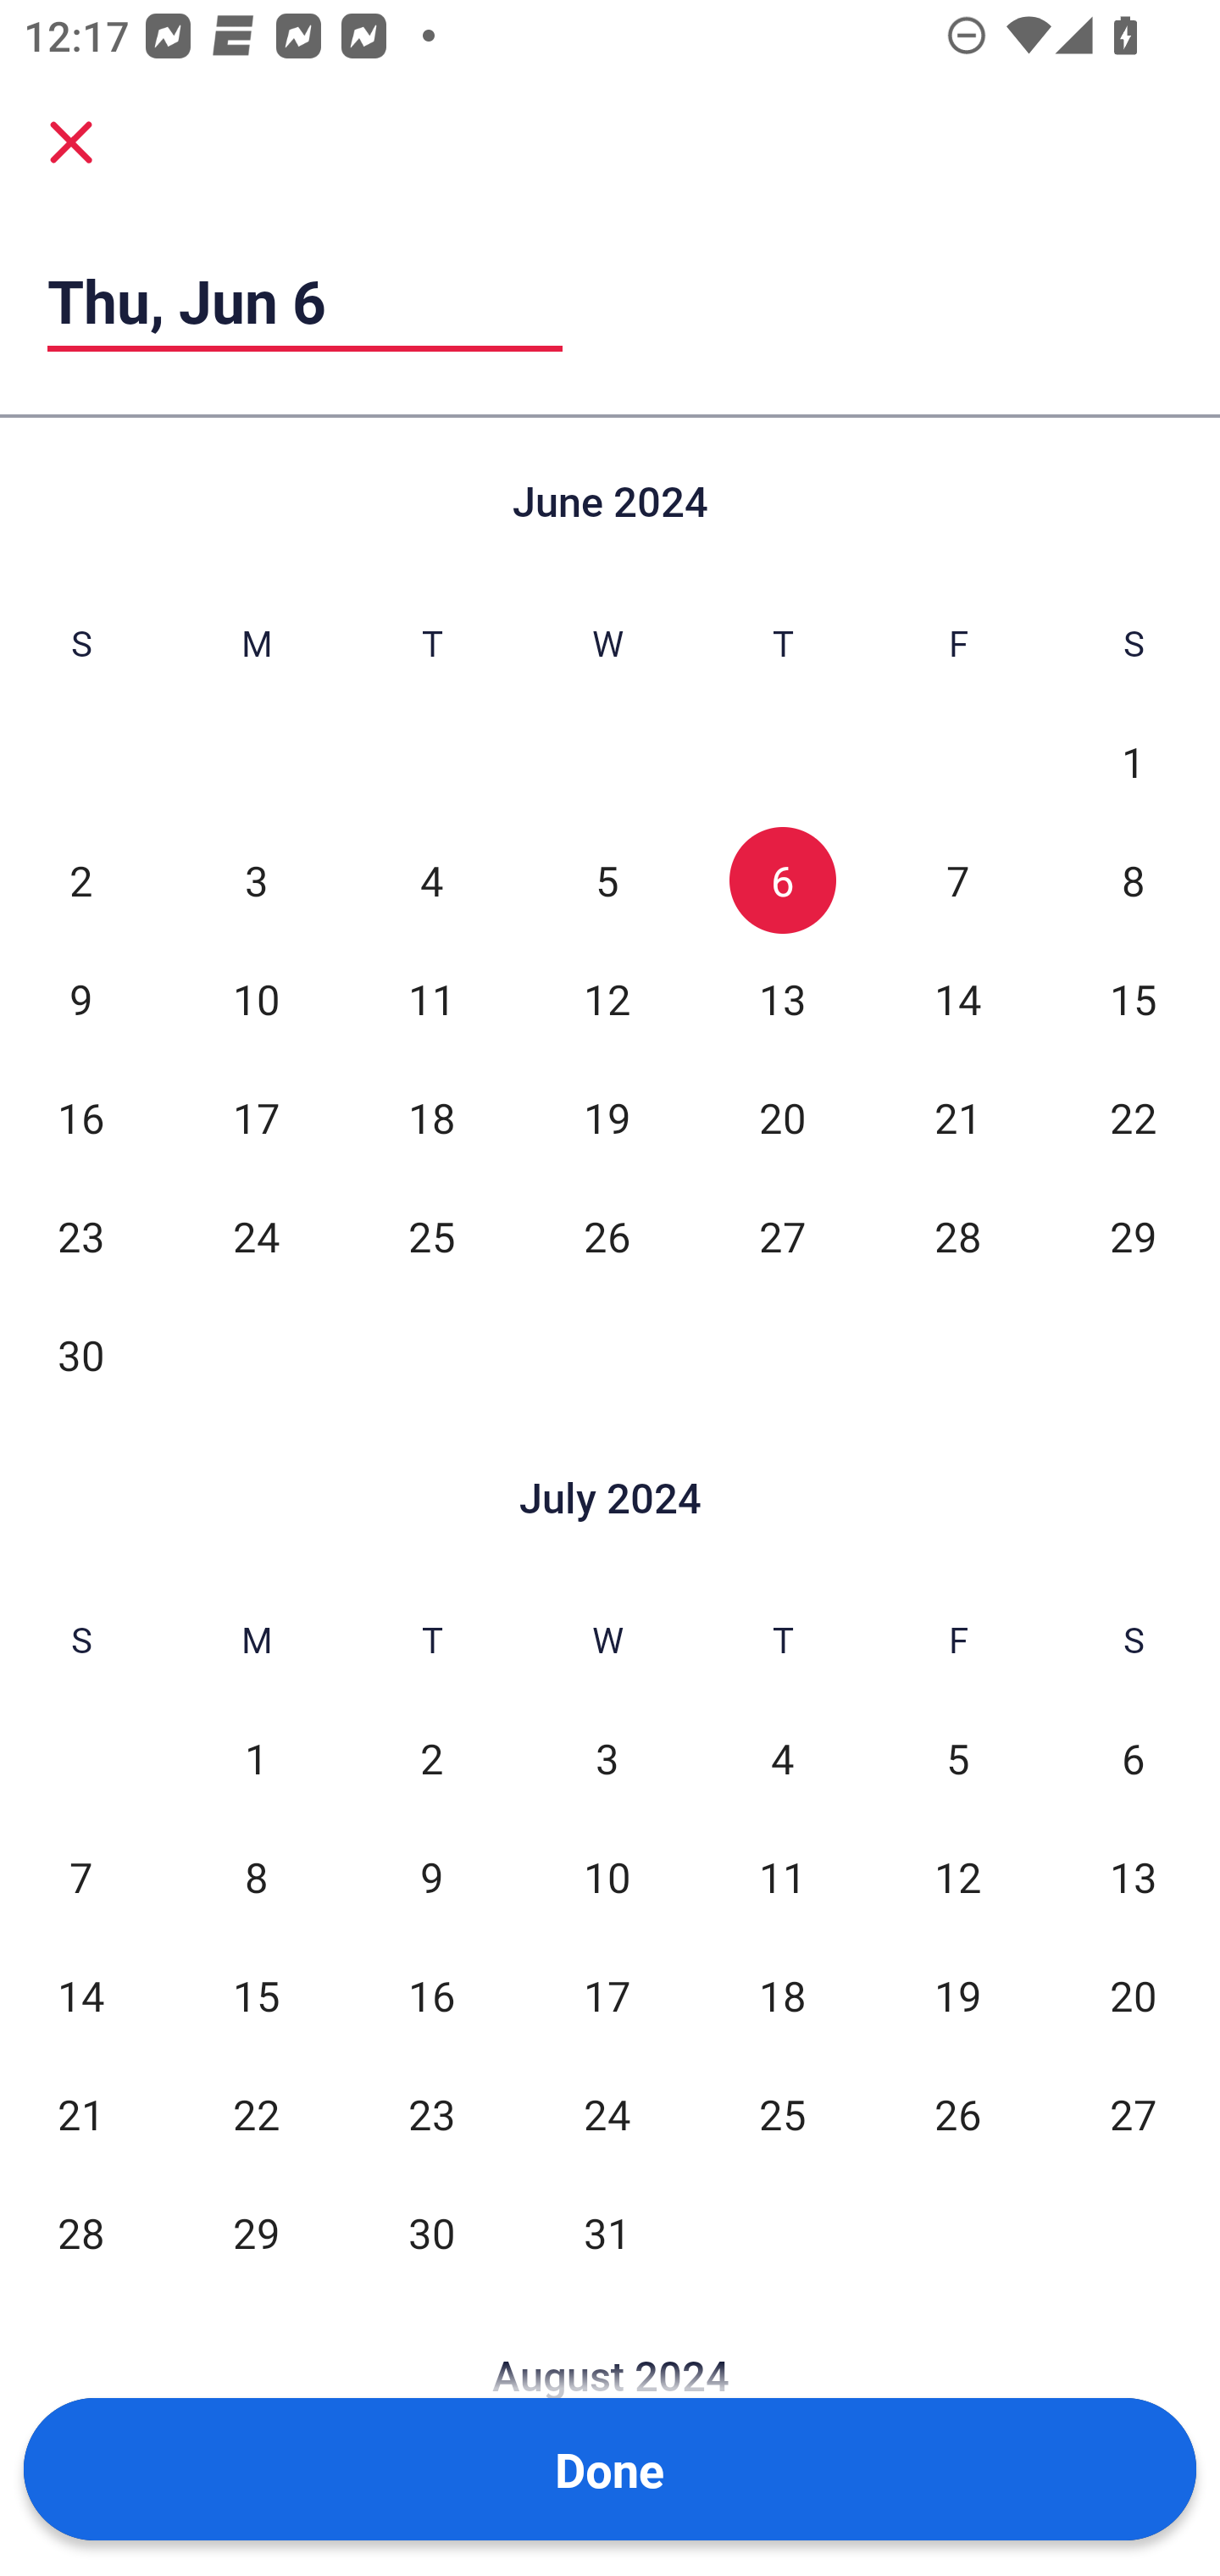  I want to click on 16 Tue, Jul 16, Not Selected, so click(432, 1996).